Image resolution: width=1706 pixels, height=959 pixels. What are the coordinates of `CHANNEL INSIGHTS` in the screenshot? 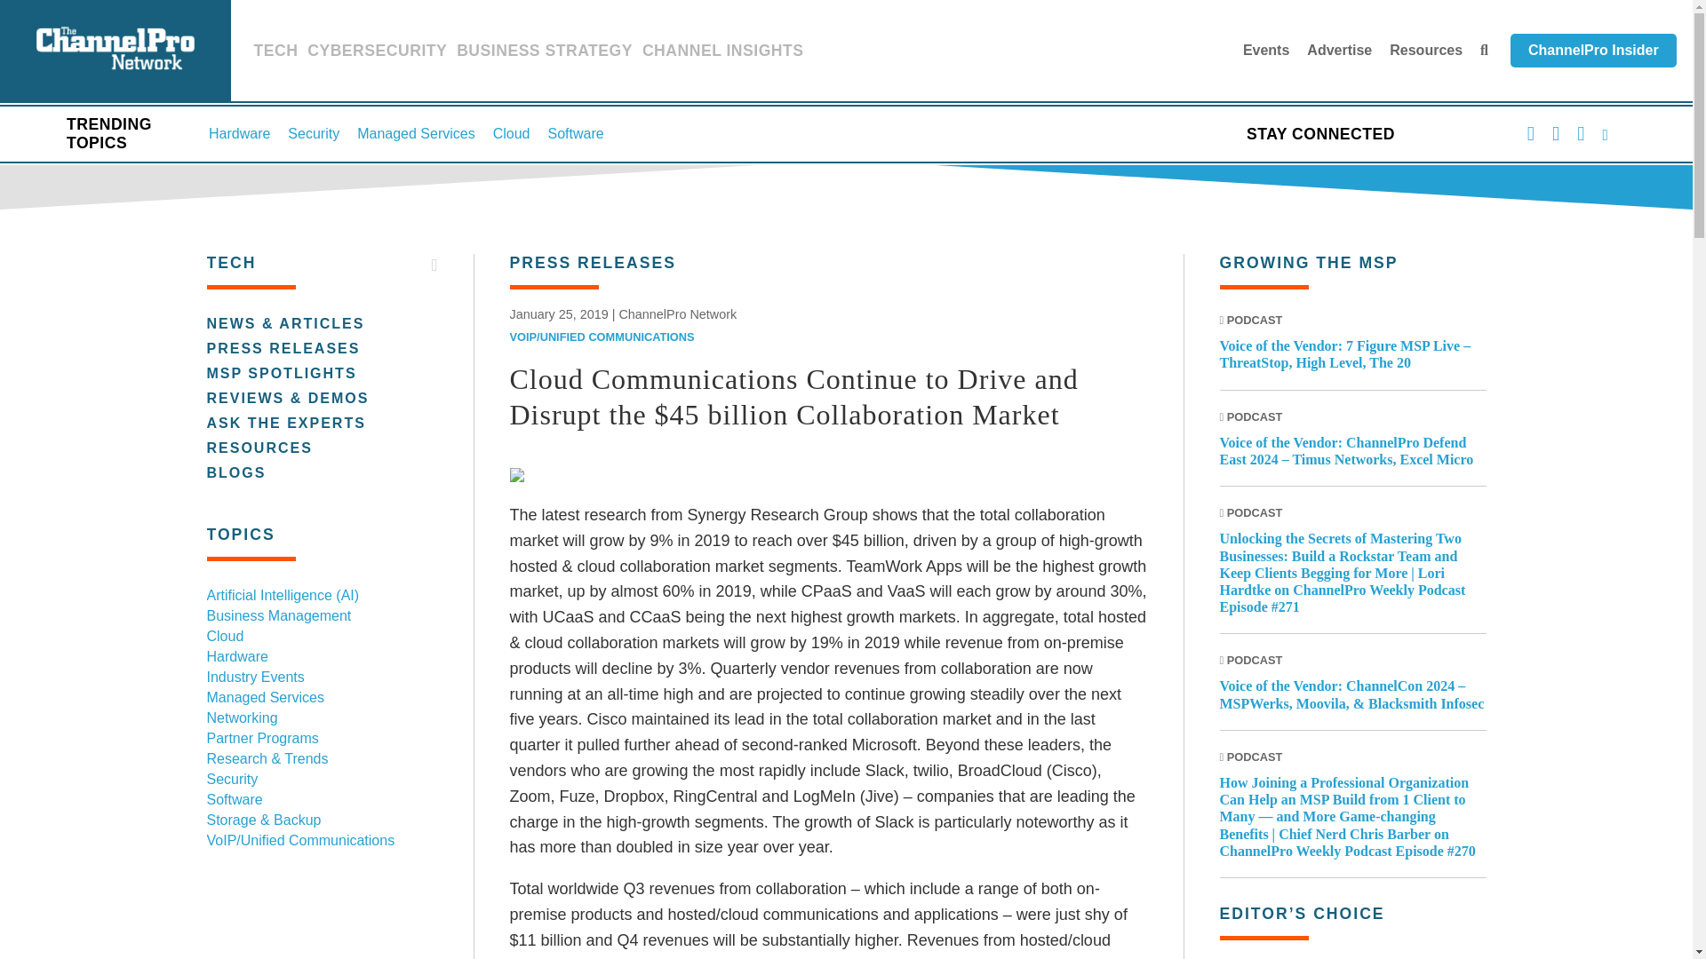 It's located at (722, 53).